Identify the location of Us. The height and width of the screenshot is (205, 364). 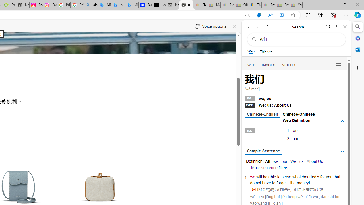
(289, 105).